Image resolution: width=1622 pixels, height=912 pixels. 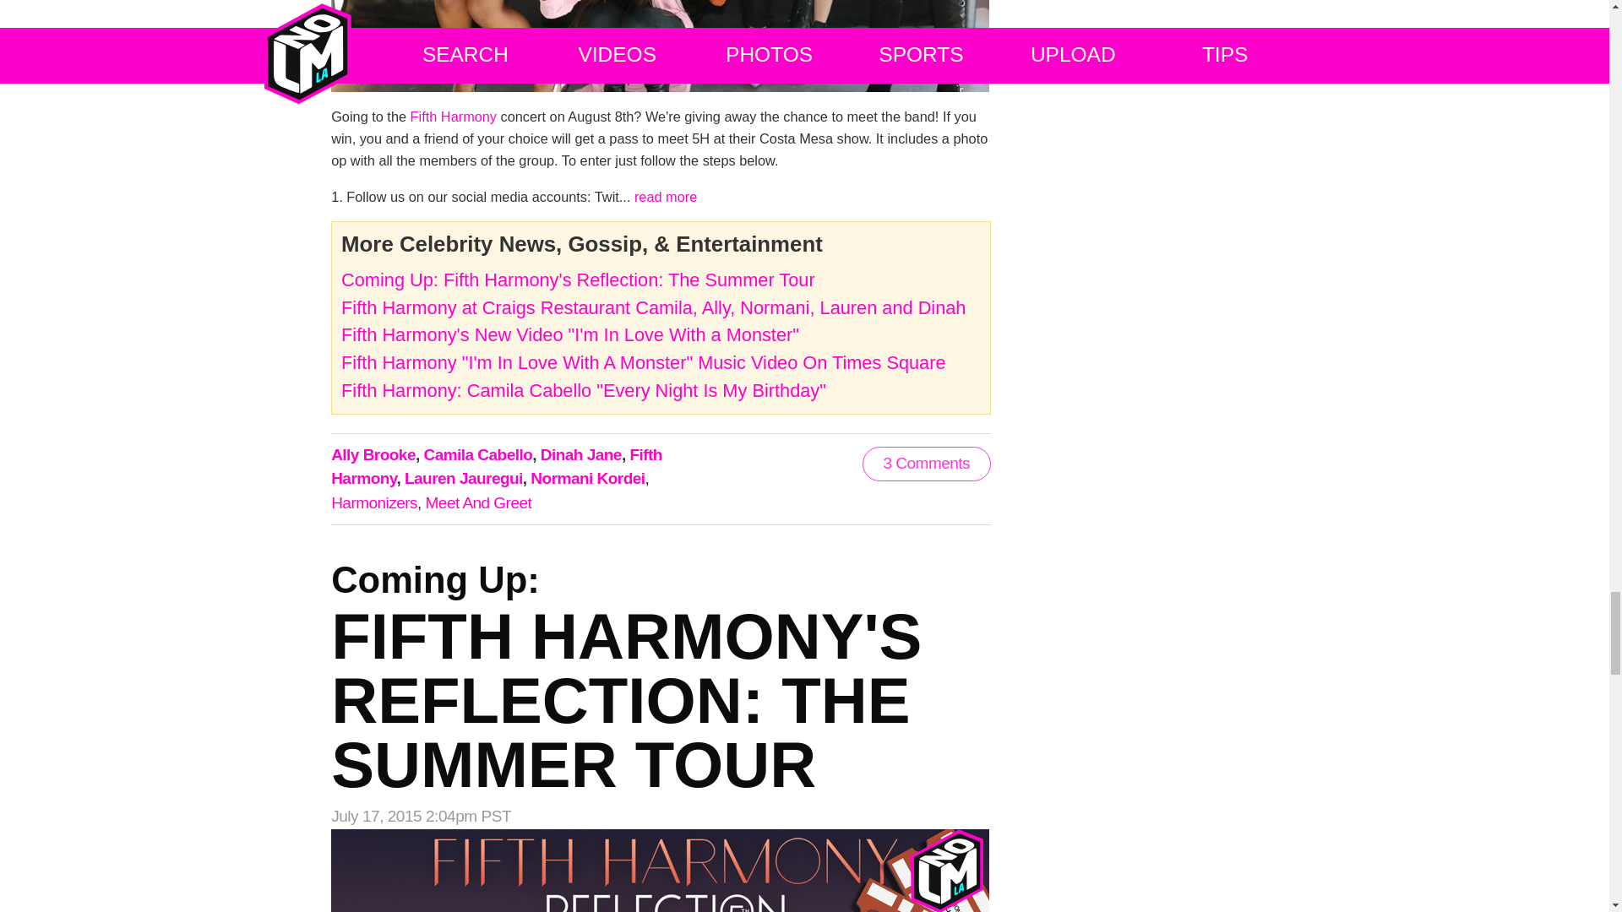 What do you see at coordinates (453, 116) in the screenshot?
I see `Fifth Harmony` at bounding box center [453, 116].